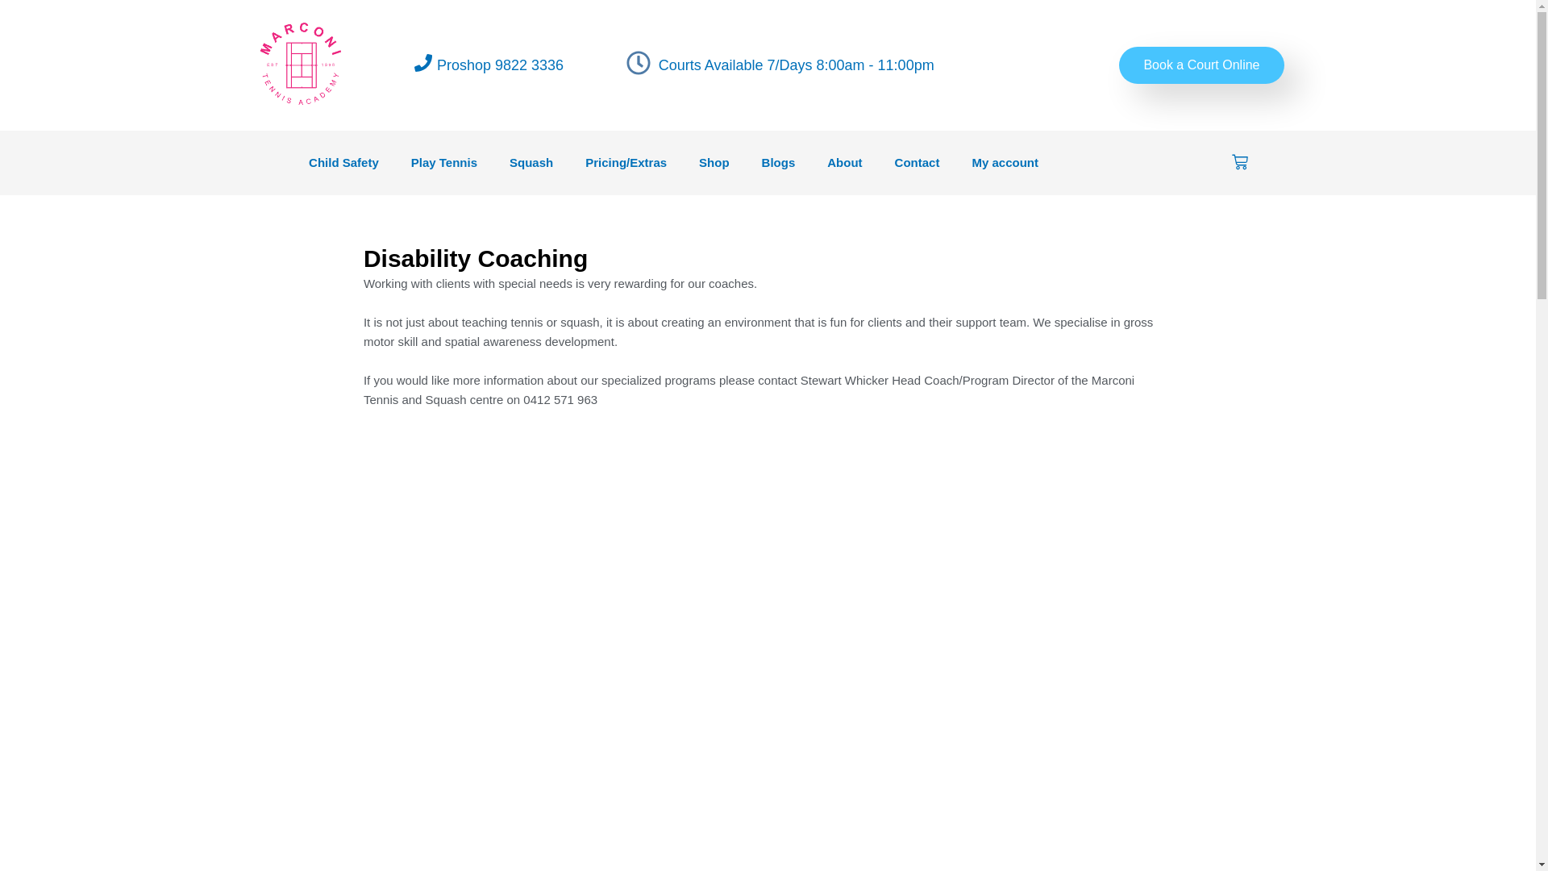 Image resolution: width=1548 pixels, height=871 pixels. Describe the element at coordinates (531, 163) in the screenshot. I see `Squash` at that location.